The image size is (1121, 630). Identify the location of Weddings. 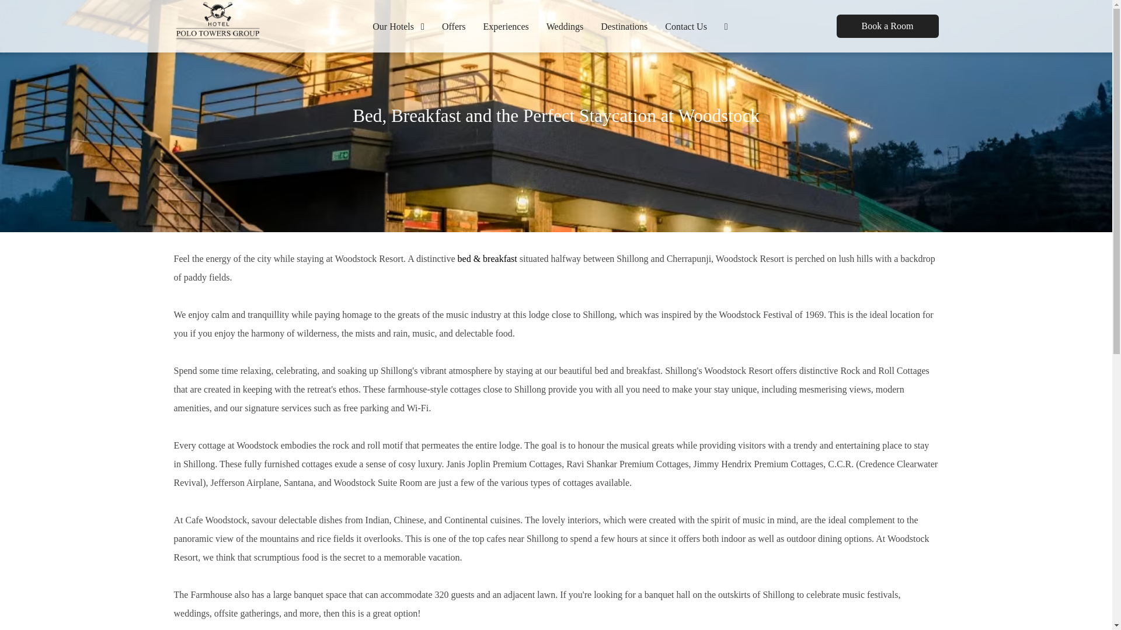
(565, 26).